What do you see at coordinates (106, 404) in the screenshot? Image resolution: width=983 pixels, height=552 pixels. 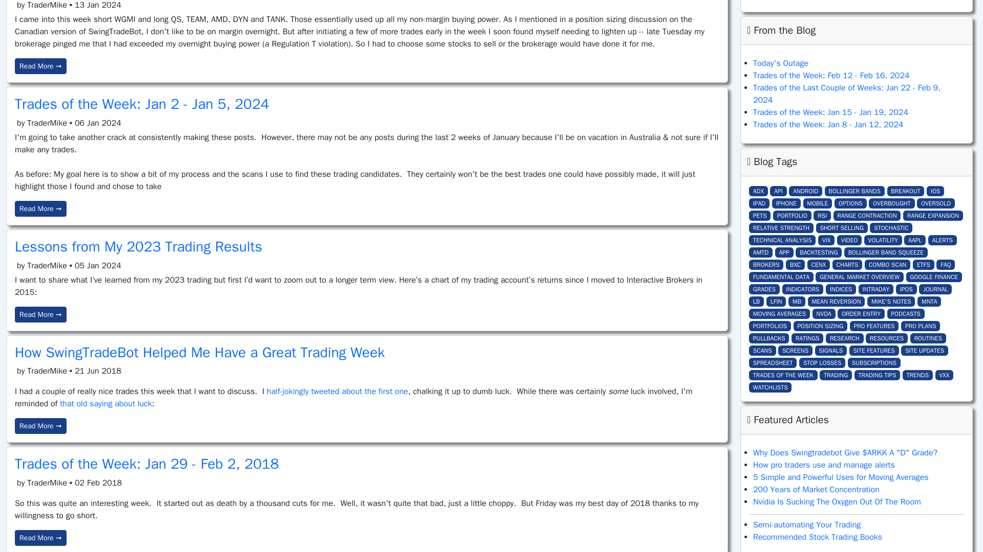 I see `that old saying about luck` at bounding box center [106, 404].